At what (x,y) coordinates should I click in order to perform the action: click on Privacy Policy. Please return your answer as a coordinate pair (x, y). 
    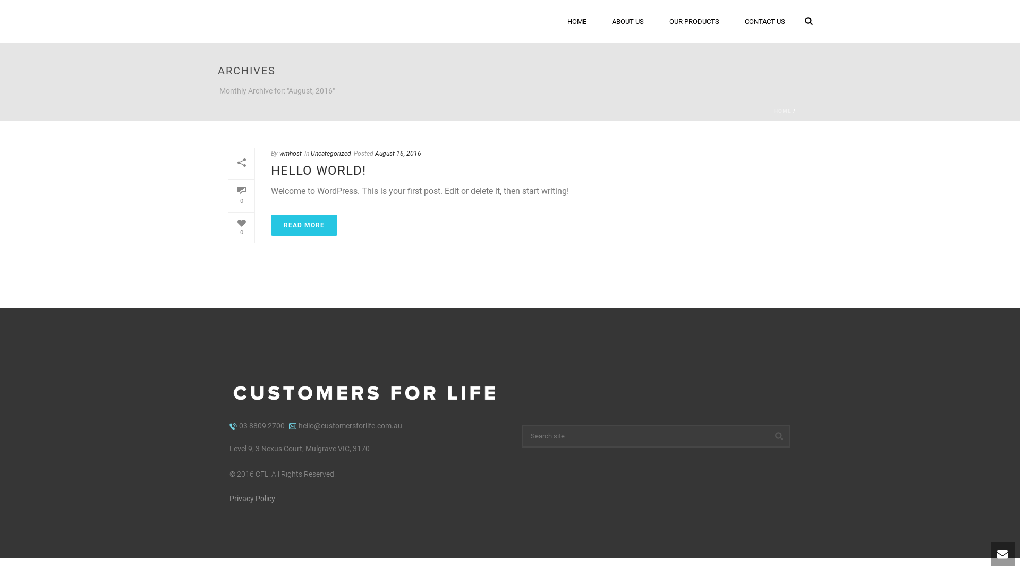
    Looking at the image, I should click on (252, 499).